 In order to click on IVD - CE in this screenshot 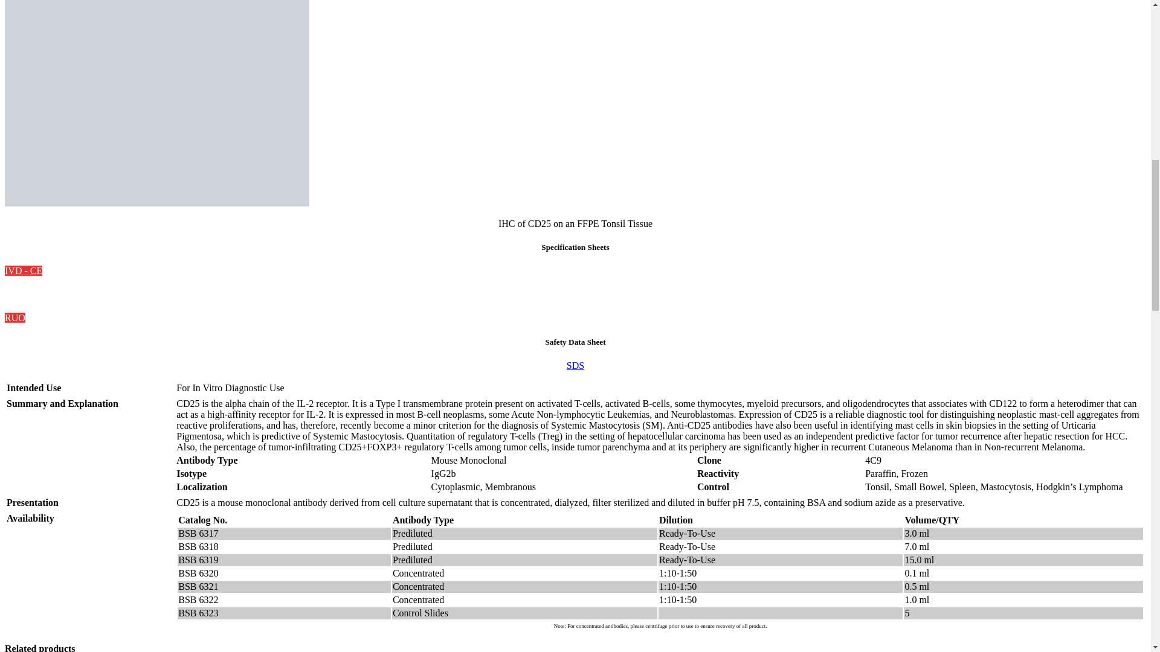, I will do `click(23, 270)`.